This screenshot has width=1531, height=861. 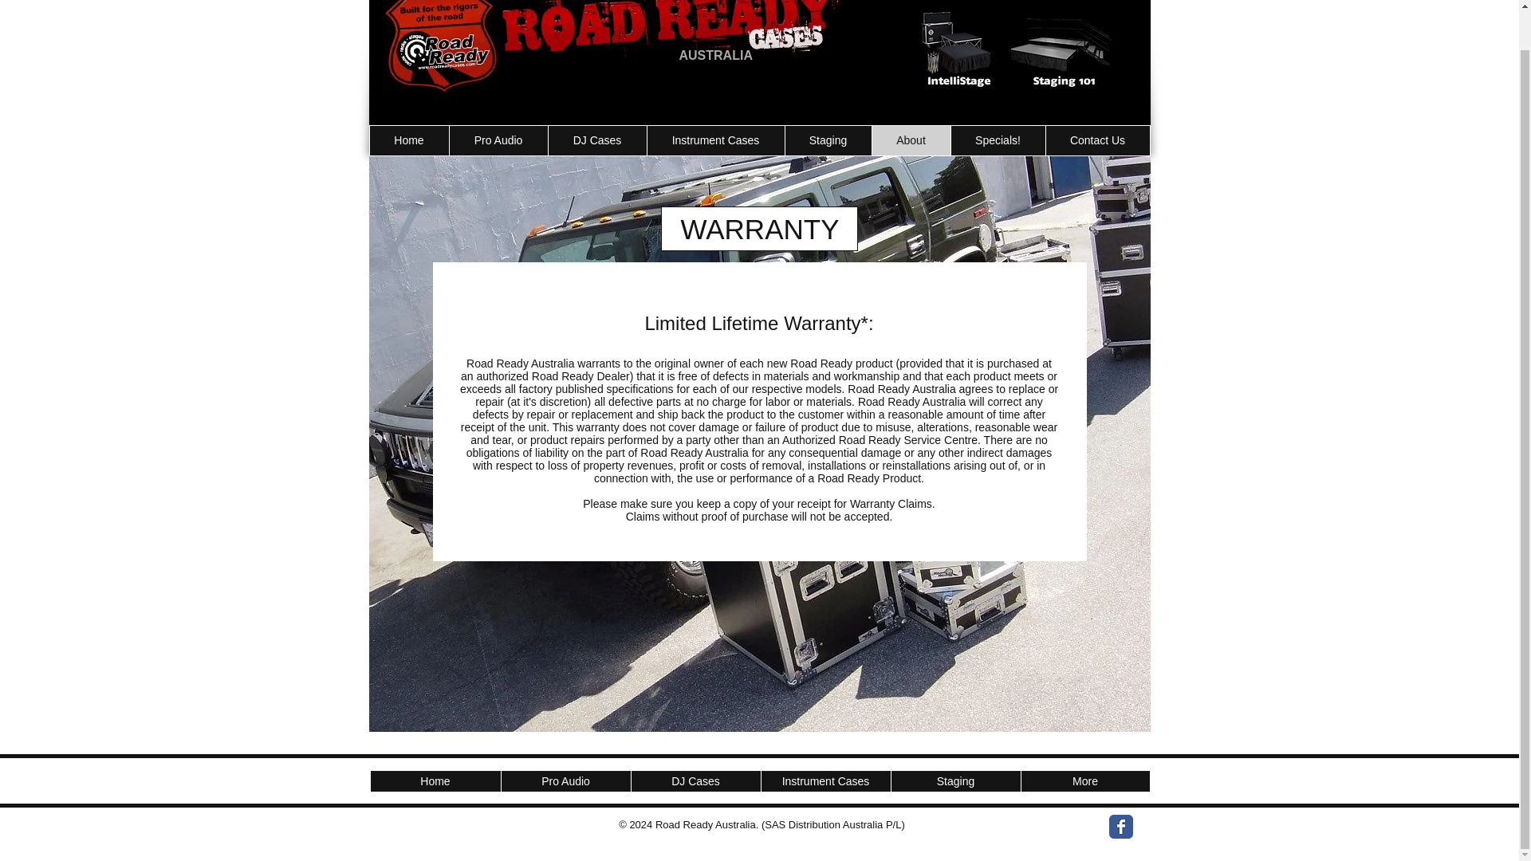 What do you see at coordinates (498, 140) in the screenshot?
I see `Pro Audio` at bounding box center [498, 140].